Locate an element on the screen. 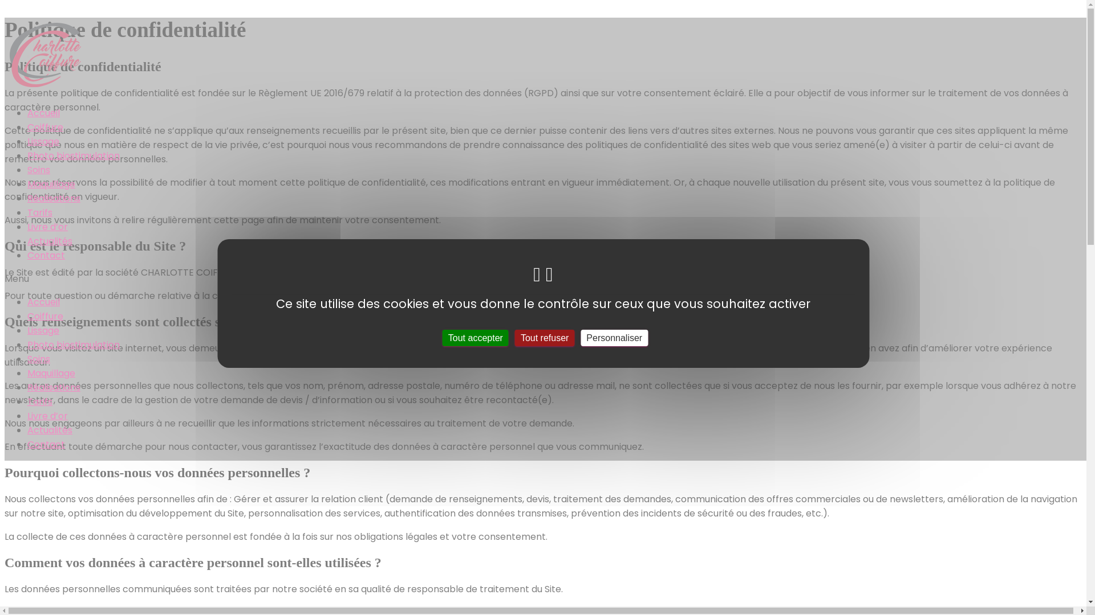 This screenshot has height=615, width=1095. Lissage is located at coordinates (43, 330).